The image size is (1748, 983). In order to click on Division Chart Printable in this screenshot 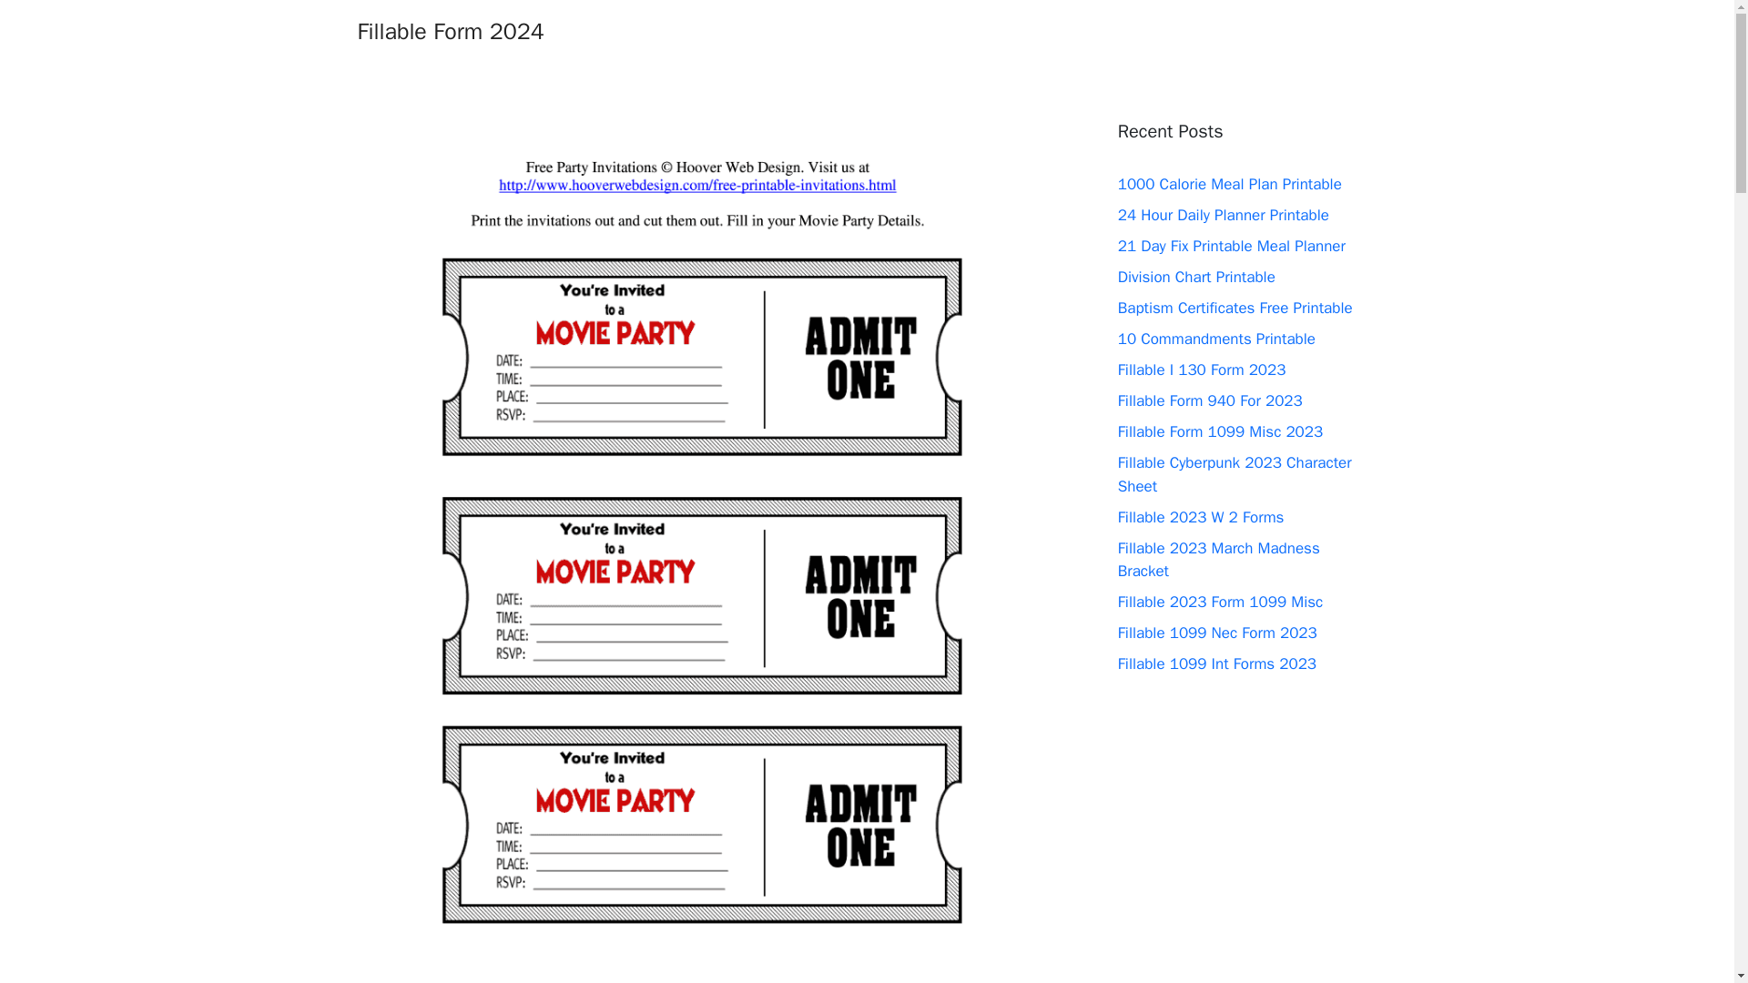, I will do `click(1196, 277)`.